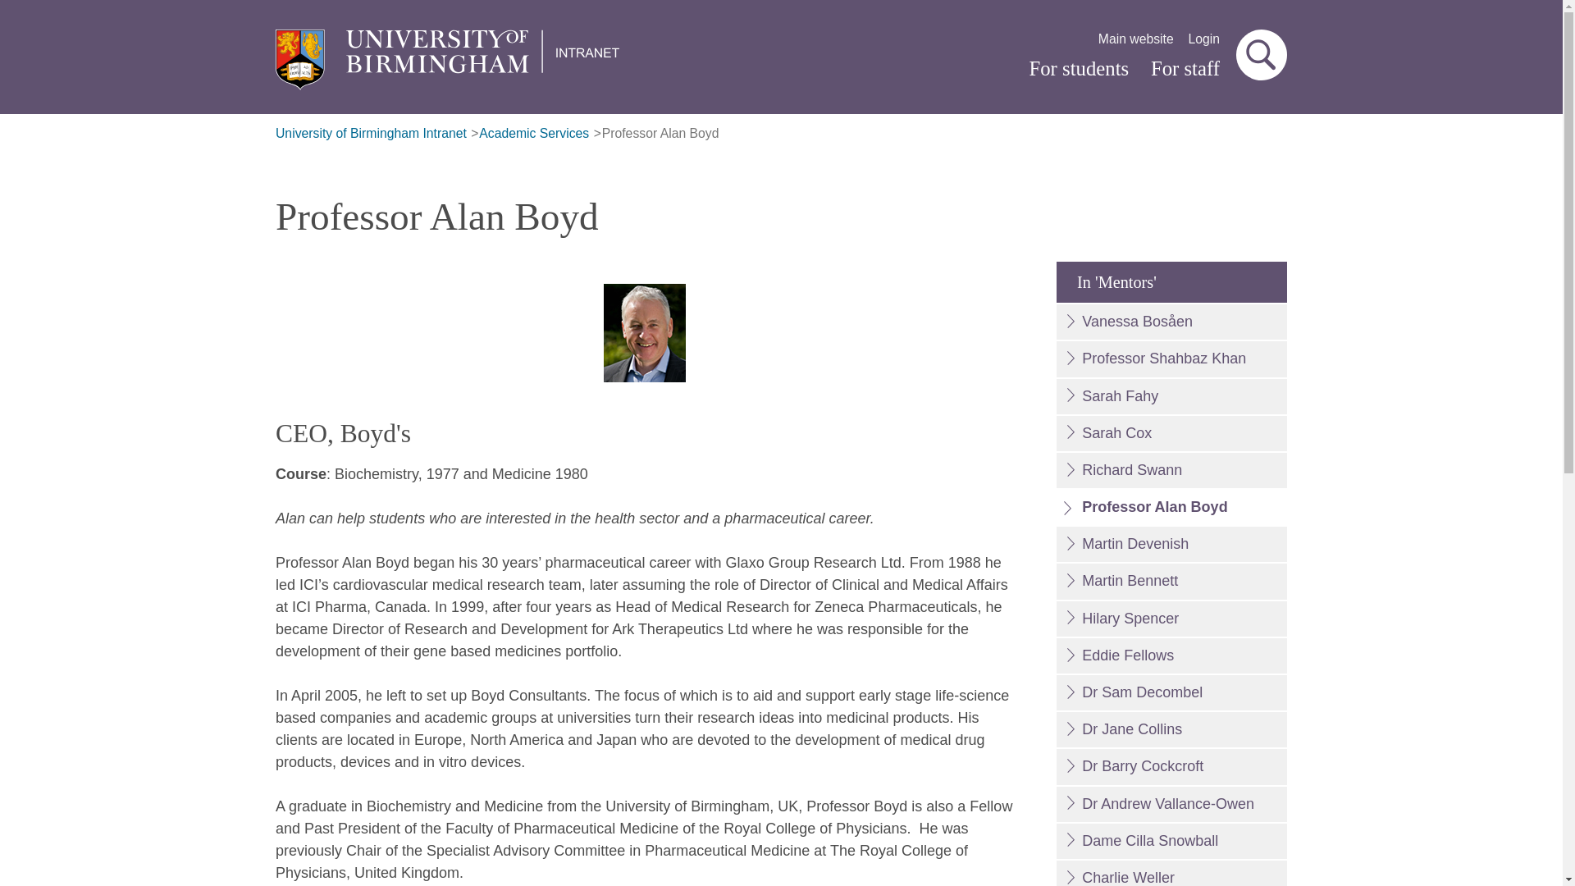 This screenshot has width=1575, height=886. What do you see at coordinates (1171, 692) in the screenshot?
I see `Dr Sam Decombel` at bounding box center [1171, 692].